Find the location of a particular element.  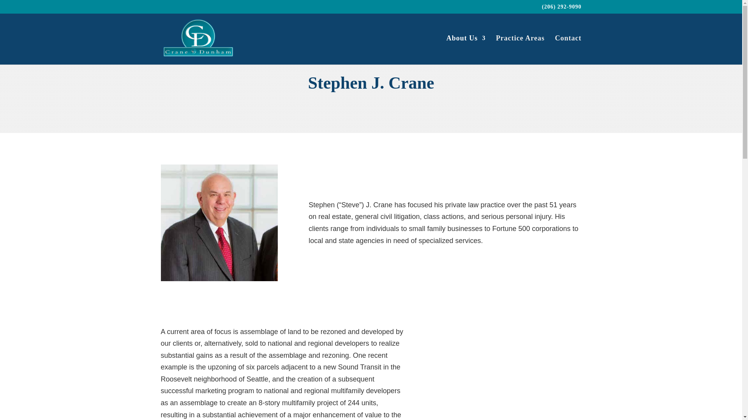

steve-crane is located at coordinates (219, 222).